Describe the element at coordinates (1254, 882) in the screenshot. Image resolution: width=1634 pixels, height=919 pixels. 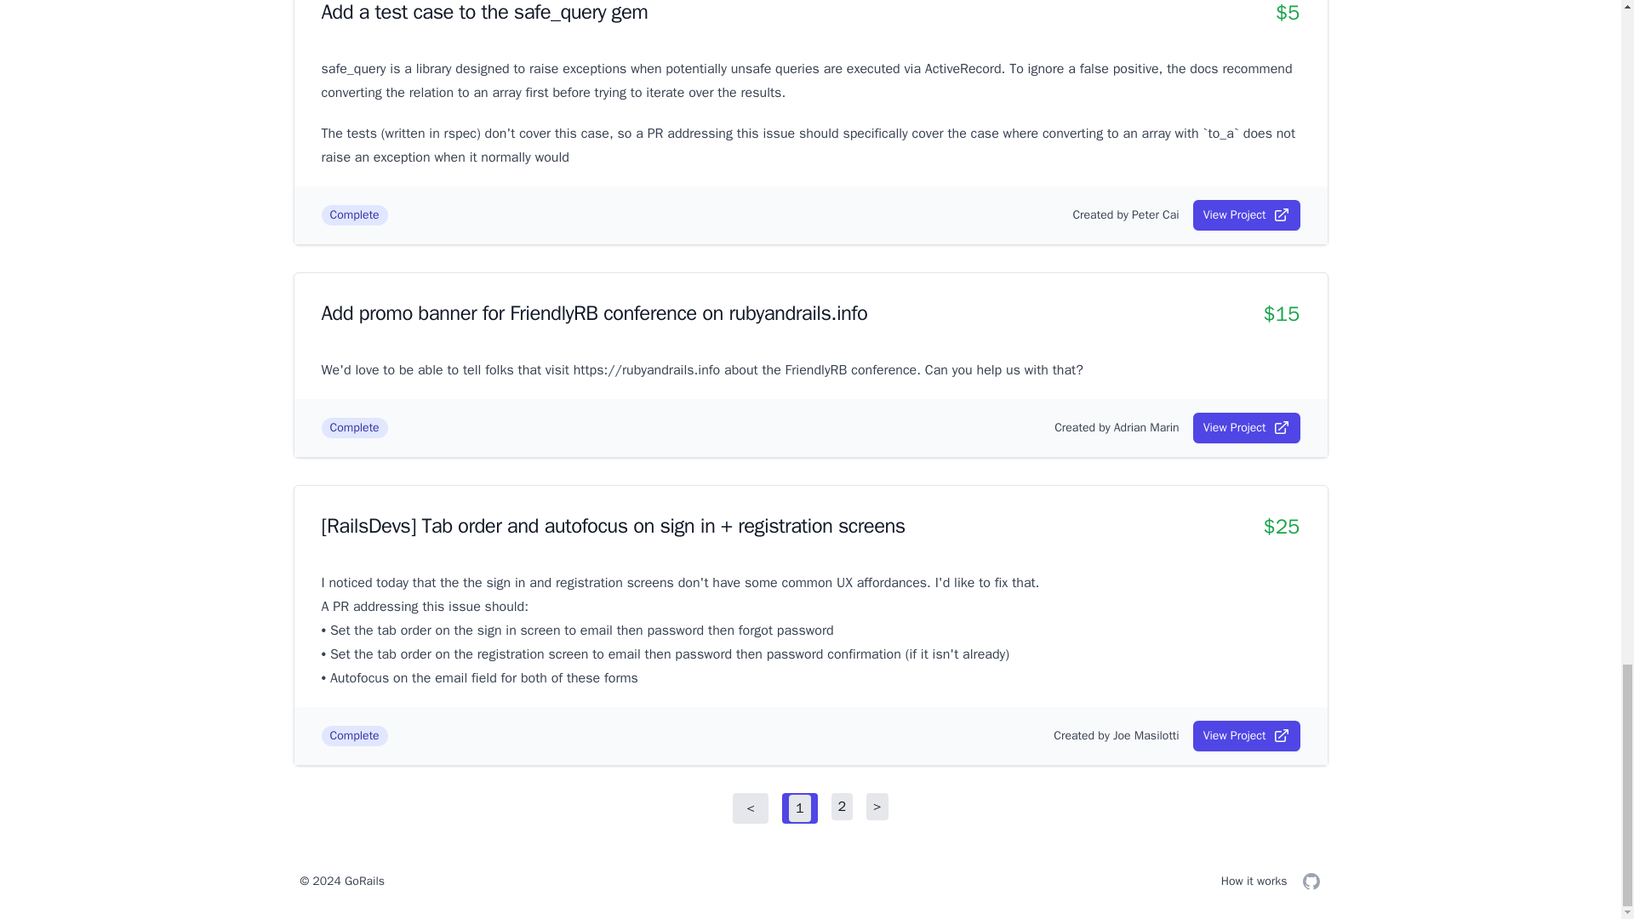
I see `How it works` at that location.